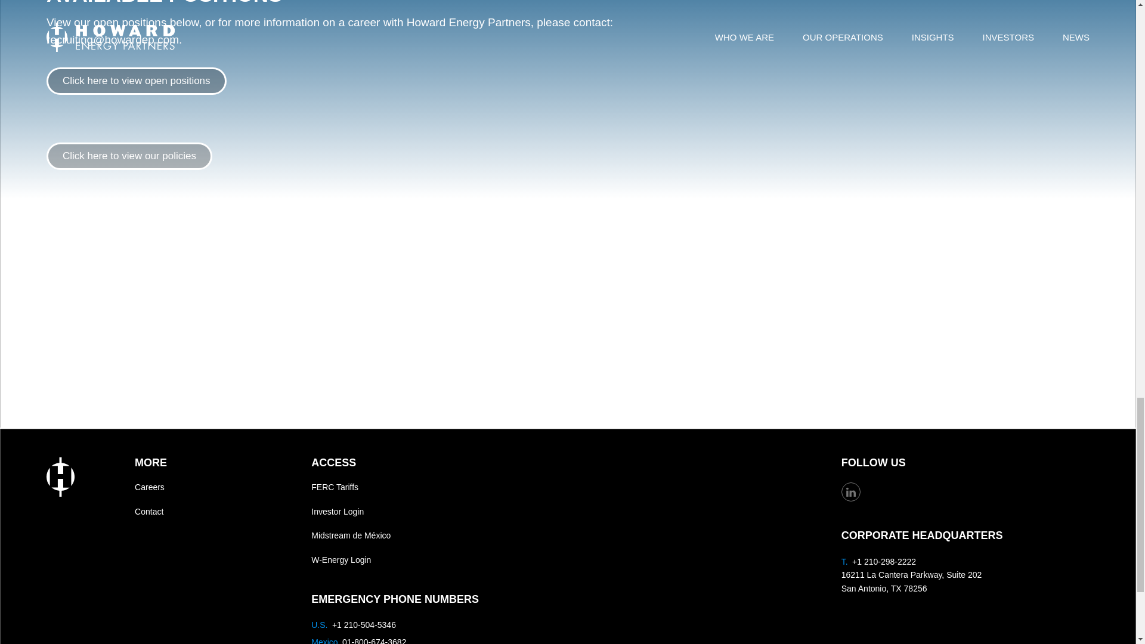 The width and height of the screenshot is (1145, 644). I want to click on Careers, so click(215, 487).